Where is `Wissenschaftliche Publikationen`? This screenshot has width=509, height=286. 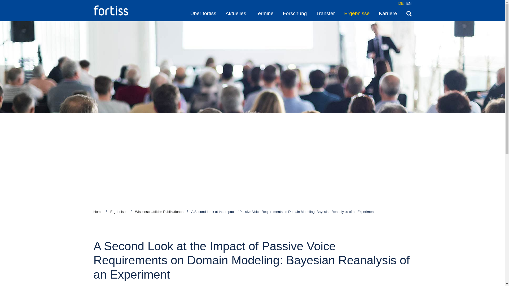
Wissenschaftliche Publikationen is located at coordinates (159, 211).